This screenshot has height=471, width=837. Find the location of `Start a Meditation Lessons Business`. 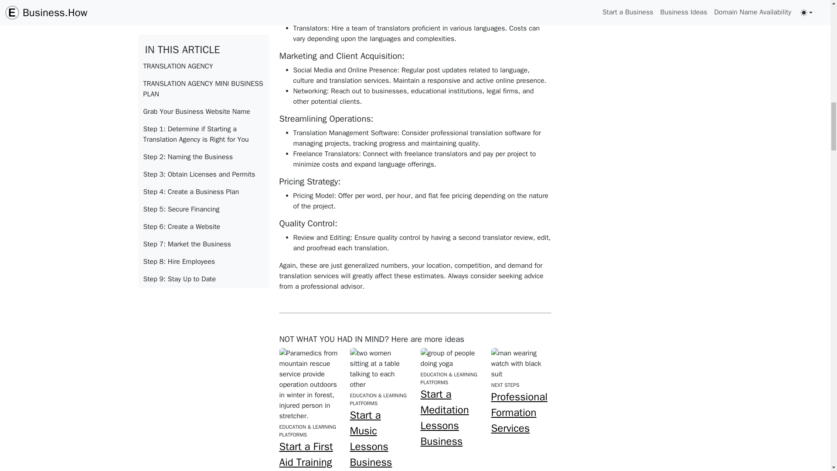

Start a Meditation Lessons Business is located at coordinates (444, 418).